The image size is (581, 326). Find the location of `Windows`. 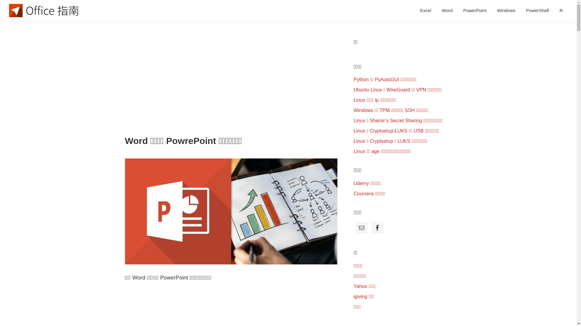

Windows is located at coordinates (506, 10).